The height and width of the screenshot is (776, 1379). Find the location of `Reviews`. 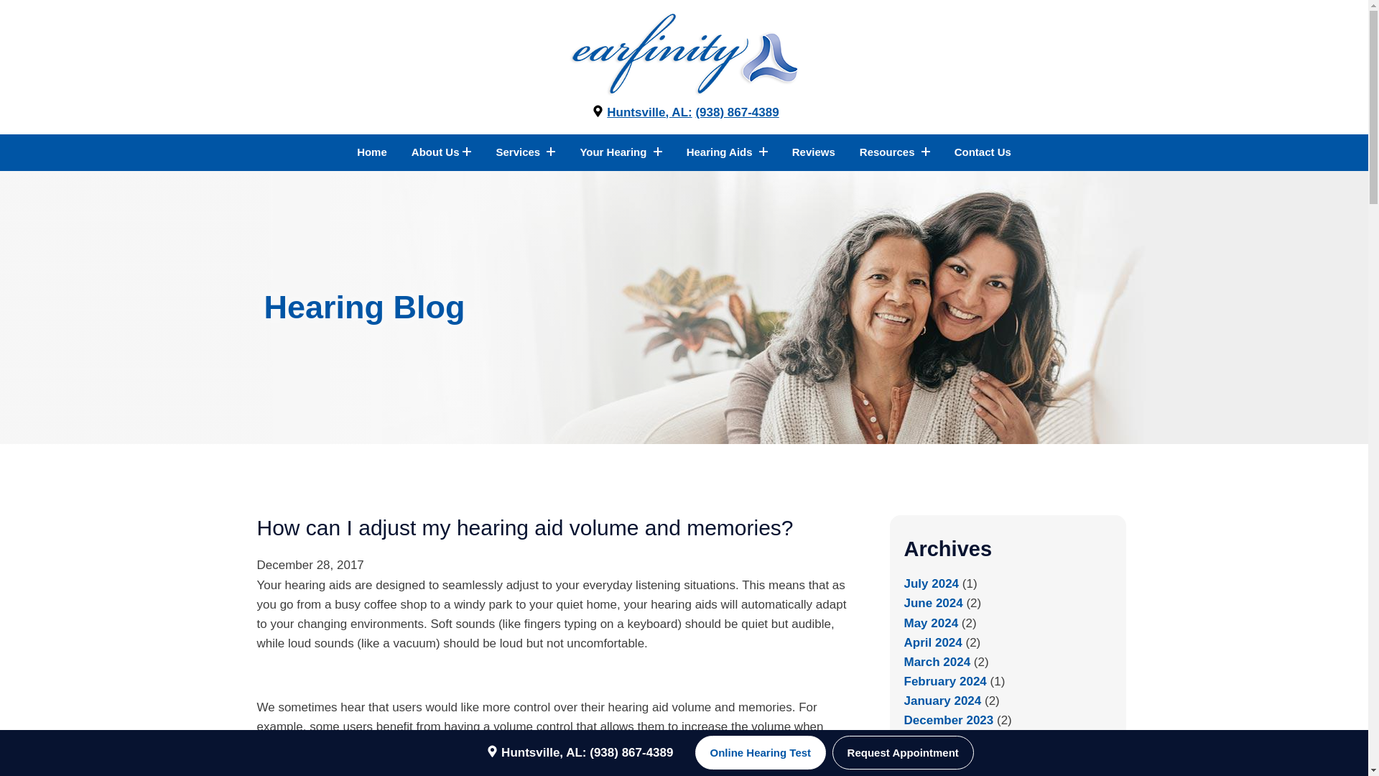

Reviews is located at coordinates (813, 152).